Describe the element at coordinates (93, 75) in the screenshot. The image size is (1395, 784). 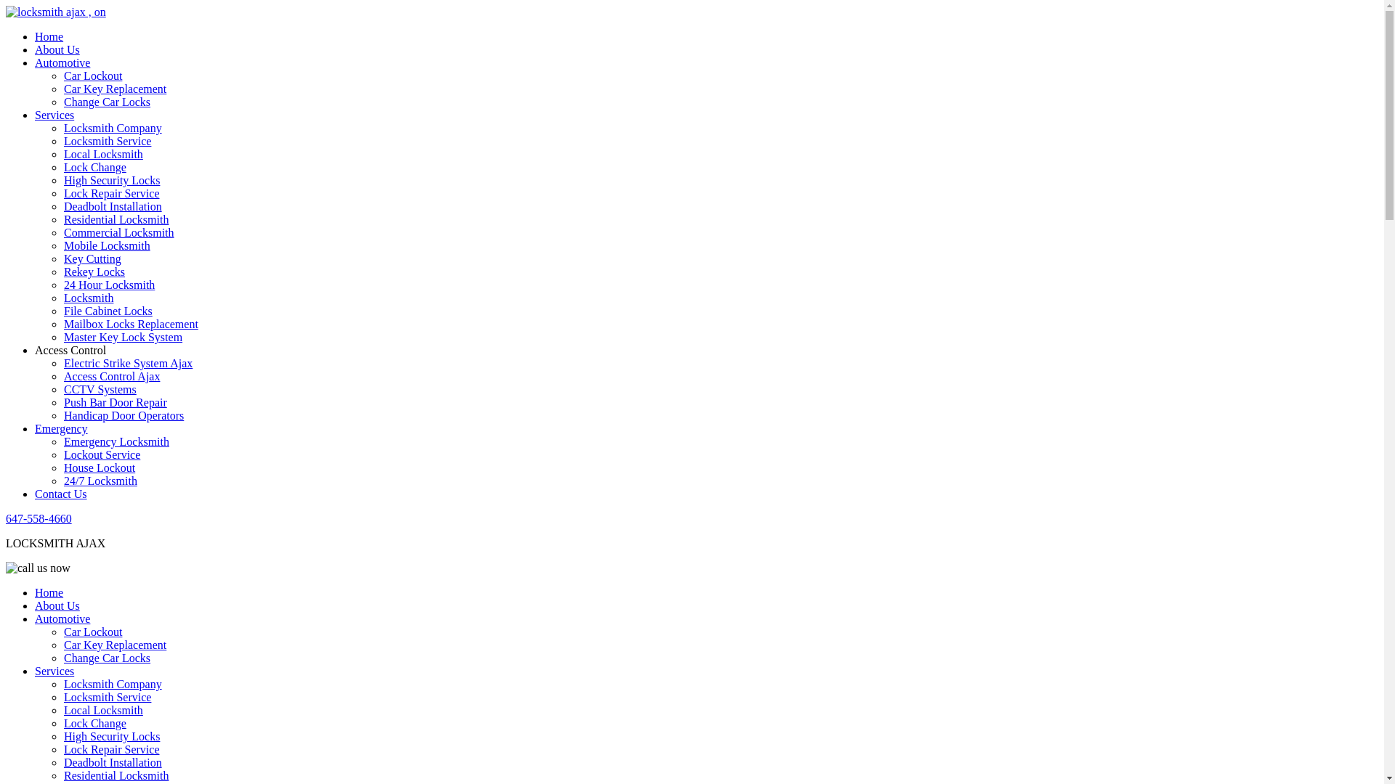
I see `Car Lockout` at that location.